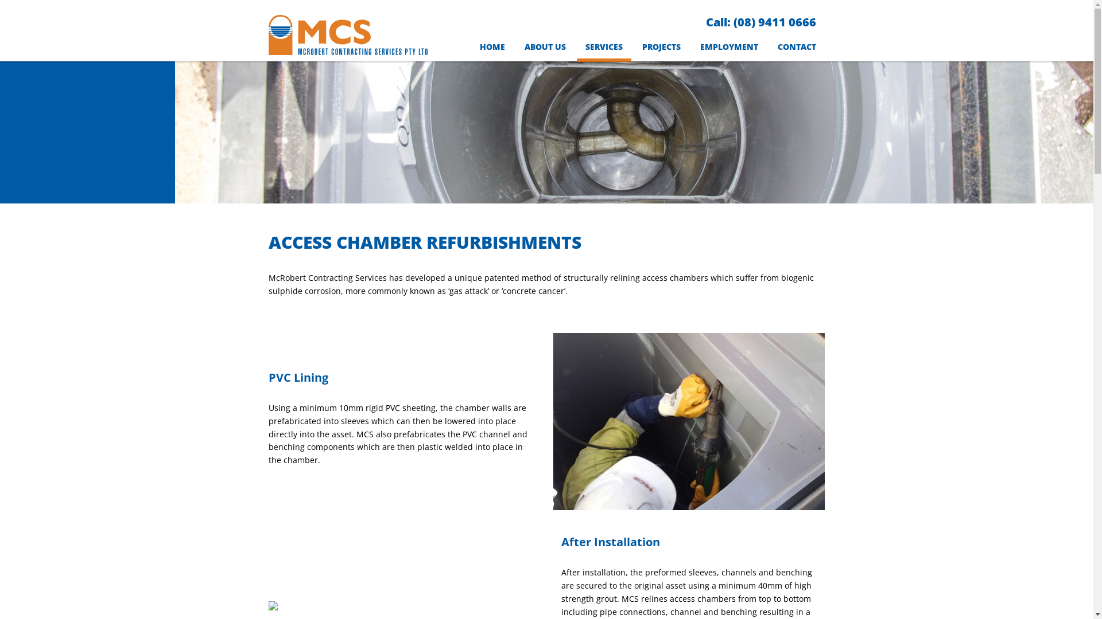 The image size is (1102, 619). I want to click on SERVICES, so click(604, 50).